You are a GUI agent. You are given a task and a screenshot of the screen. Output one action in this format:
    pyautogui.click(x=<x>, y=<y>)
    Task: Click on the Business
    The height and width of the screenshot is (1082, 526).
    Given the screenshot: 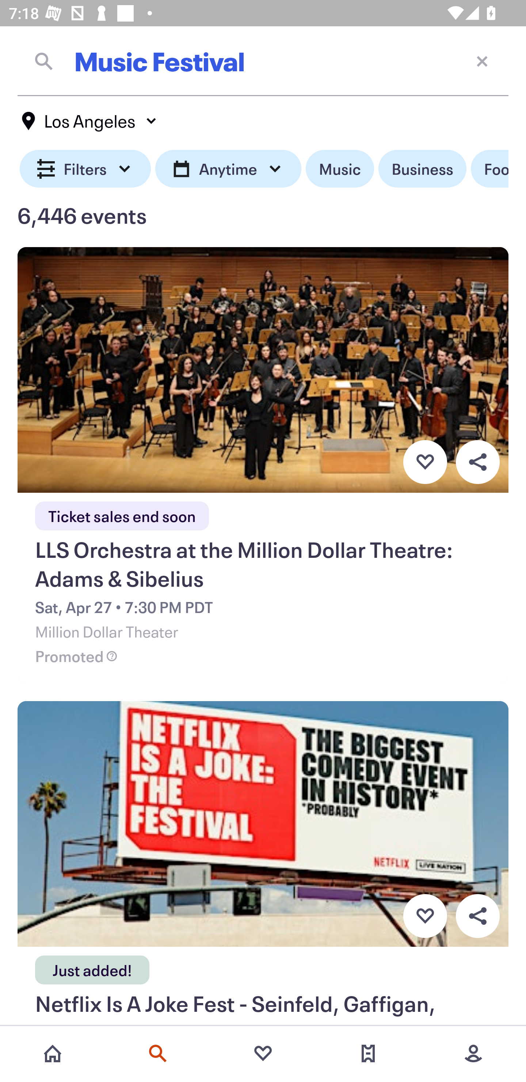 What is the action you would take?
    pyautogui.click(x=422, y=169)
    